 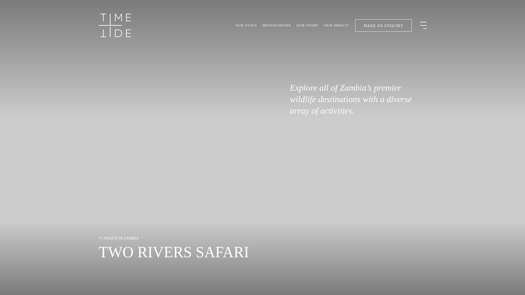 What do you see at coordinates (246, 25) in the screenshot?
I see `OUR STAYS` at bounding box center [246, 25].